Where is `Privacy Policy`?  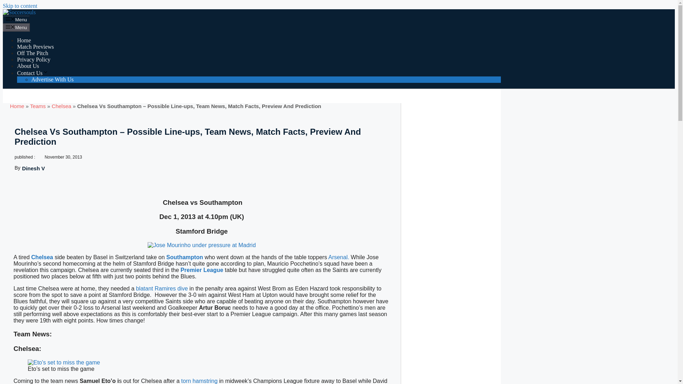 Privacy Policy is located at coordinates (34, 59).